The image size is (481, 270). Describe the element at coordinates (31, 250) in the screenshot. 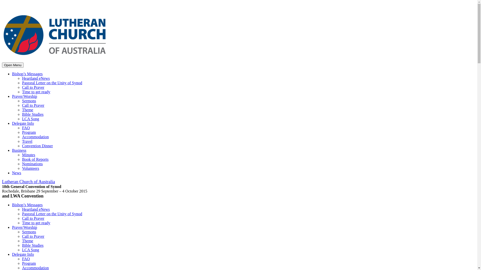

I see `LCA Song` at that location.